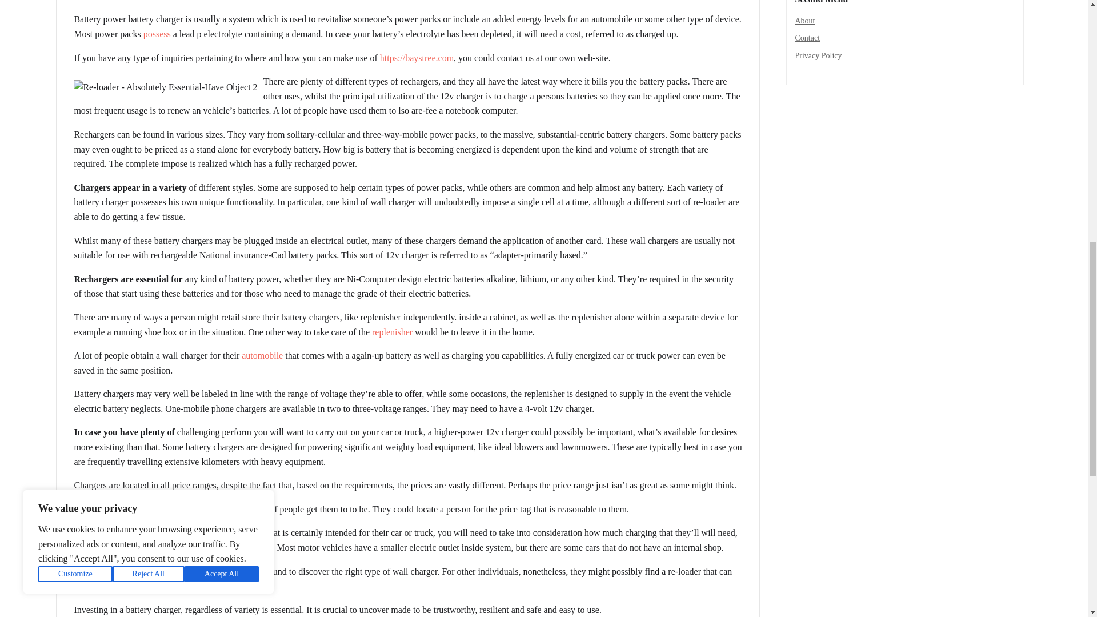  Describe the element at coordinates (157, 34) in the screenshot. I see `possess` at that location.